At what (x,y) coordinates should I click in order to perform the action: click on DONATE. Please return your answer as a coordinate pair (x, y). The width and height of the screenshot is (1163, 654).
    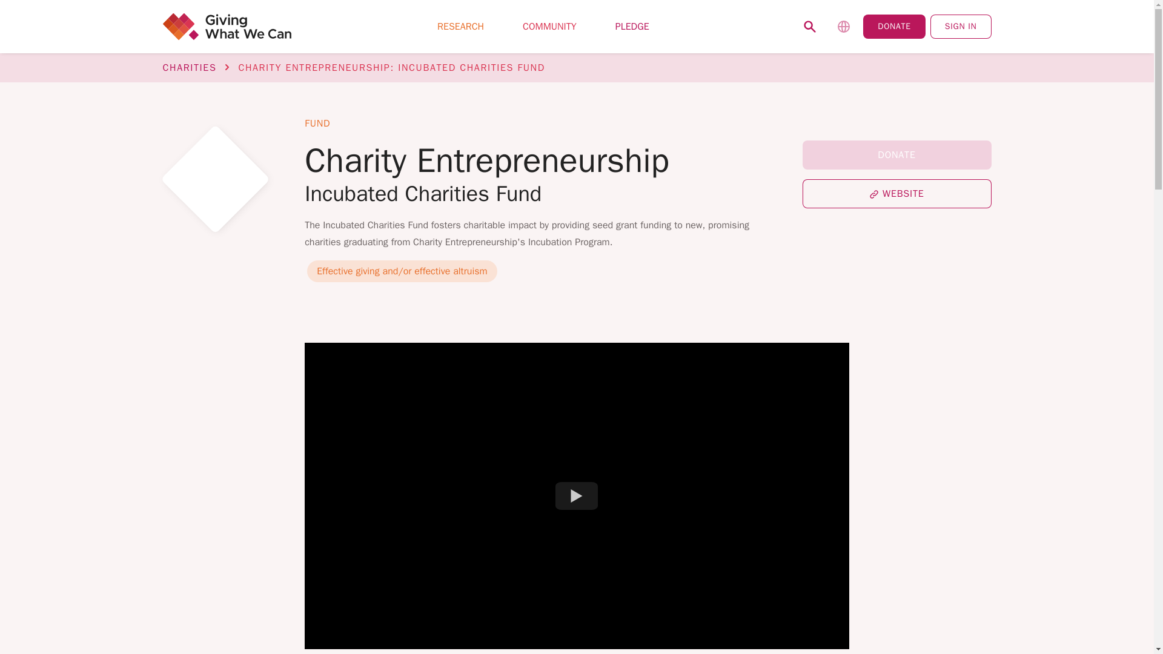
    Looking at the image, I should click on (896, 155).